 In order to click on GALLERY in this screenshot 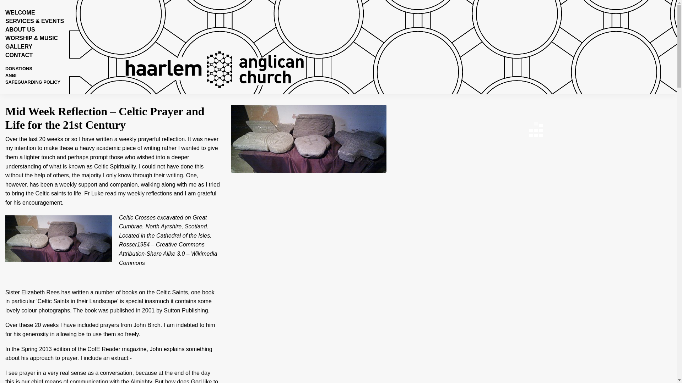, I will do `click(18, 47)`.